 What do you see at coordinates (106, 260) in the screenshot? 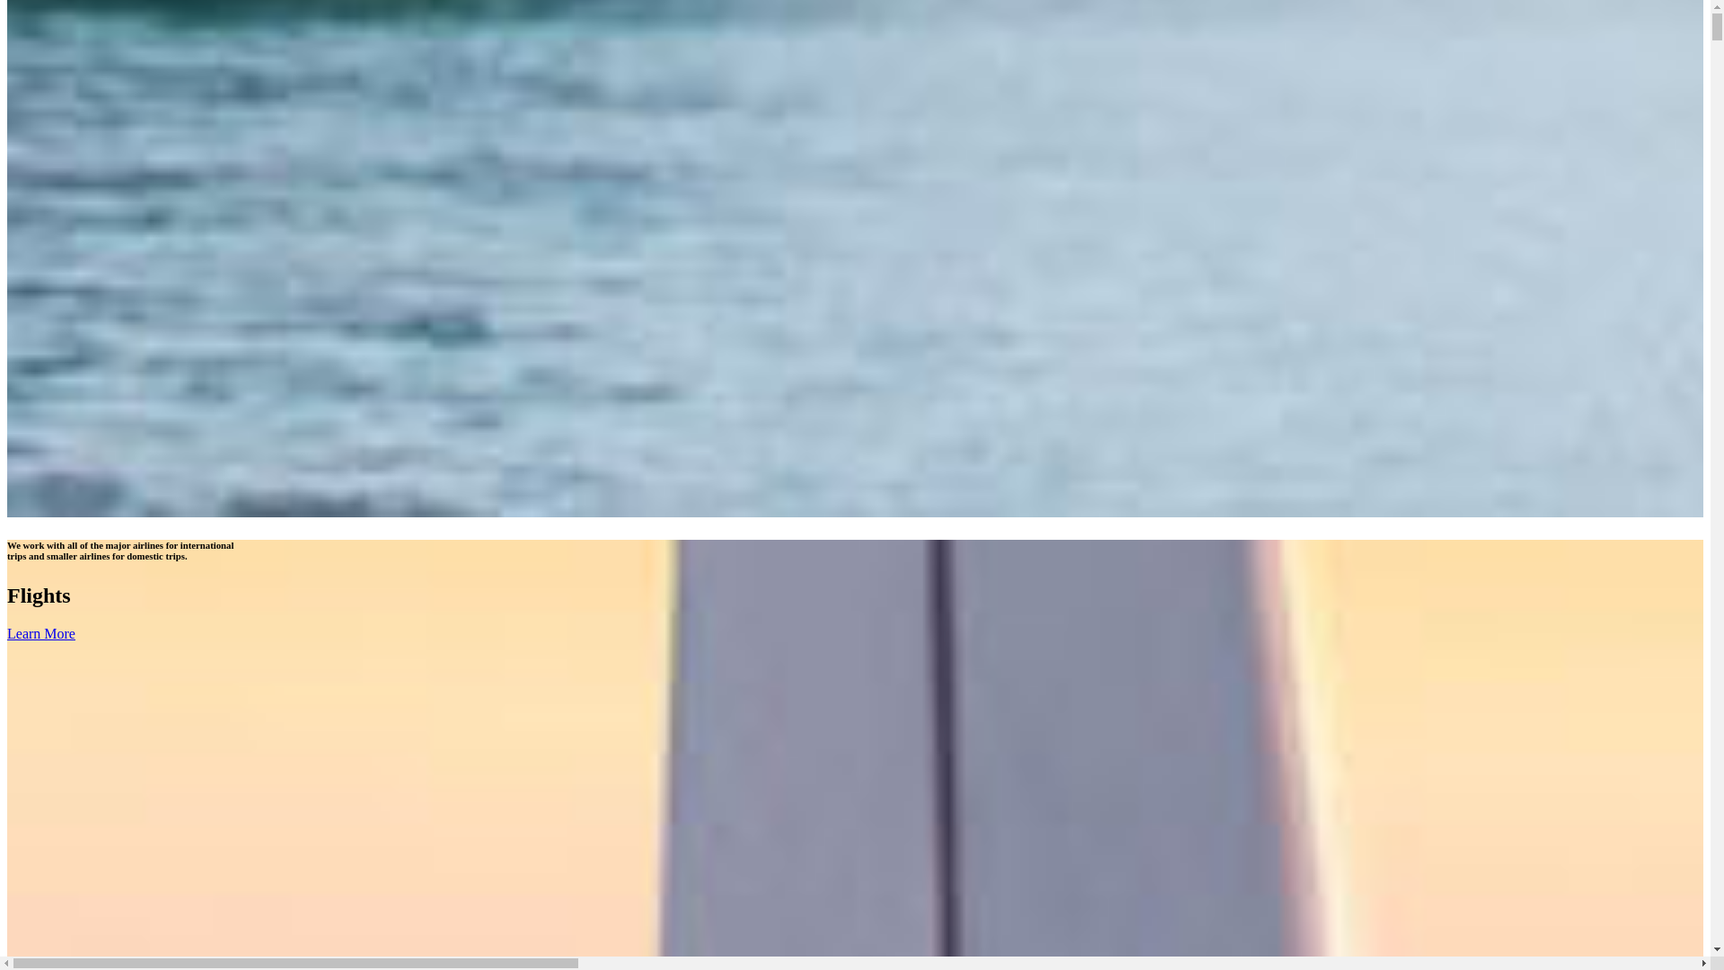
I see `Packages` at bounding box center [106, 260].